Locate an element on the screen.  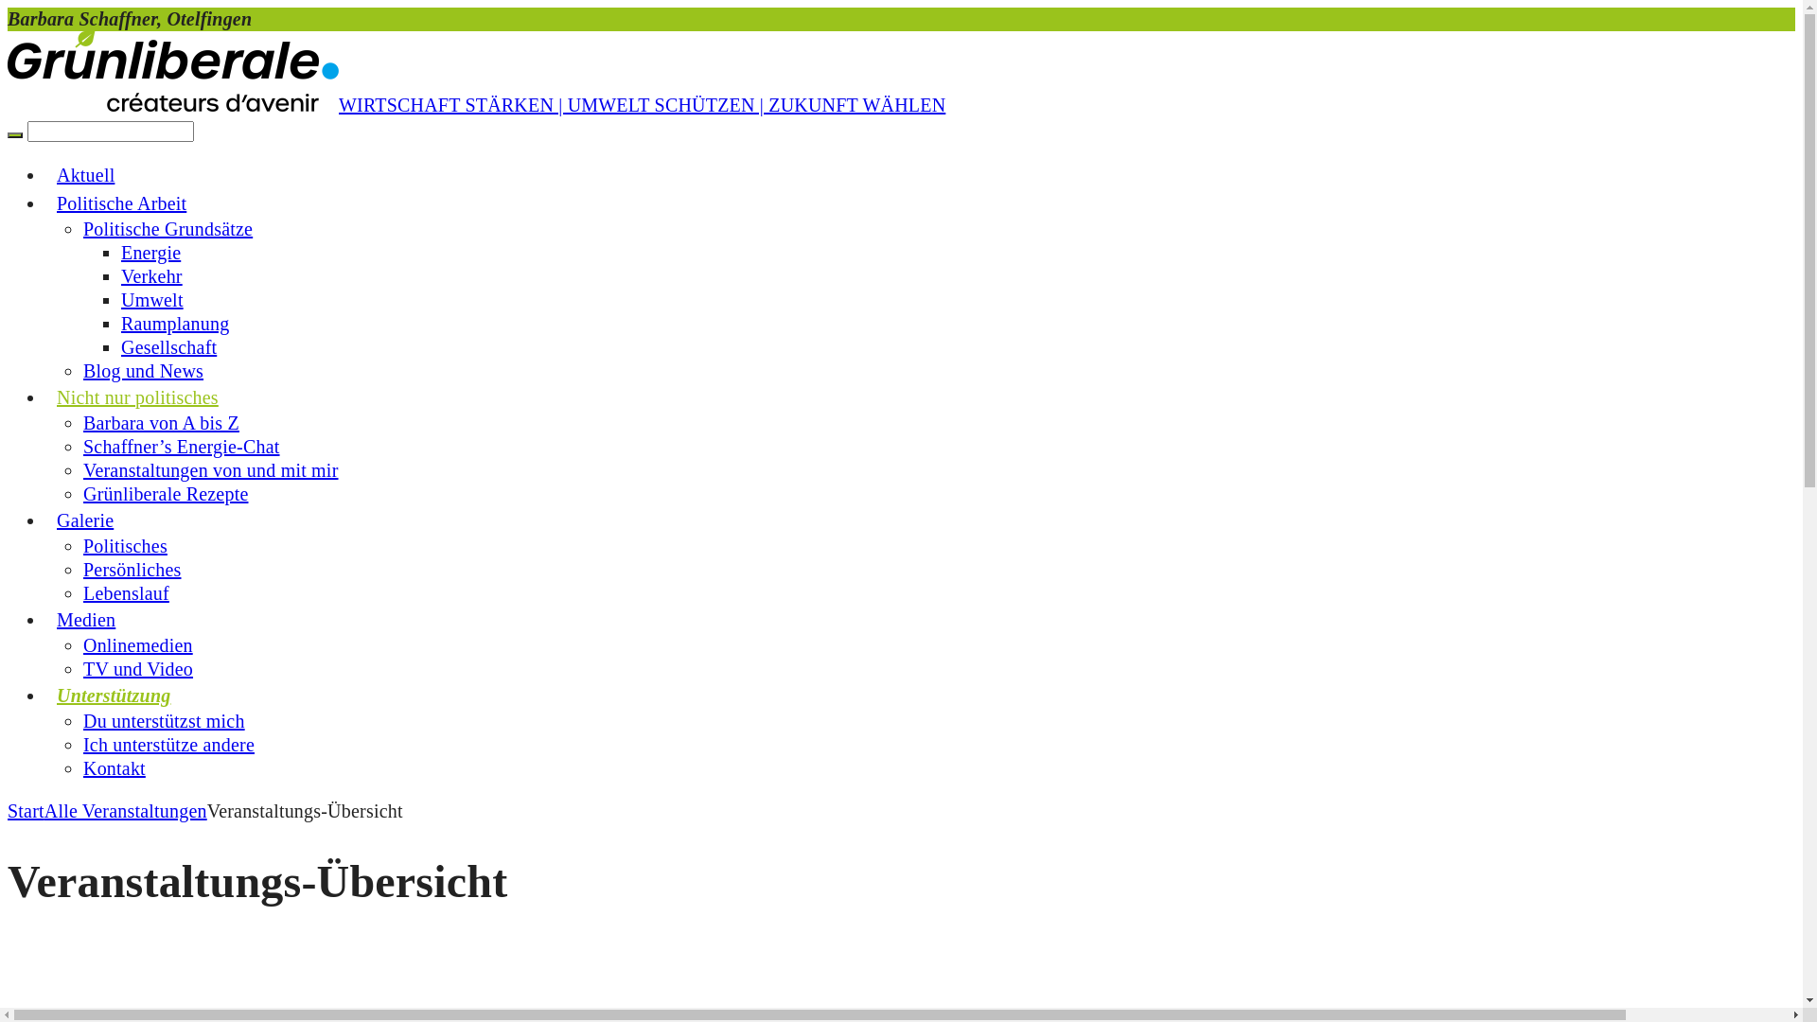
Nicht nur politisches is located at coordinates (138, 374).